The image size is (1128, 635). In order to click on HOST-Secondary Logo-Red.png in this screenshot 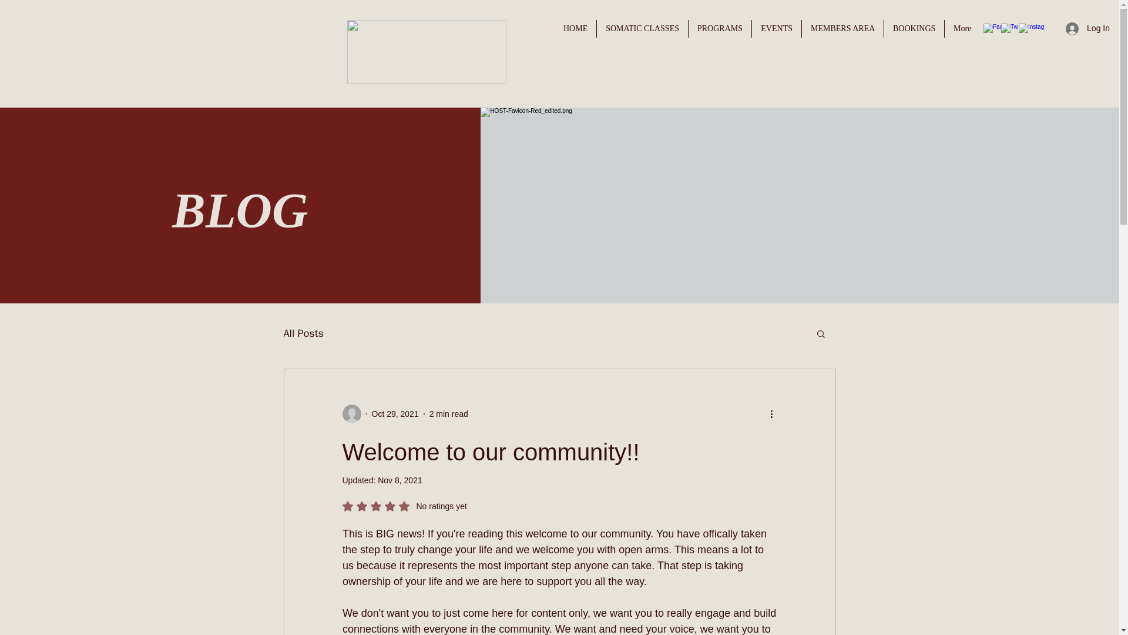, I will do `click(427, 51)`.